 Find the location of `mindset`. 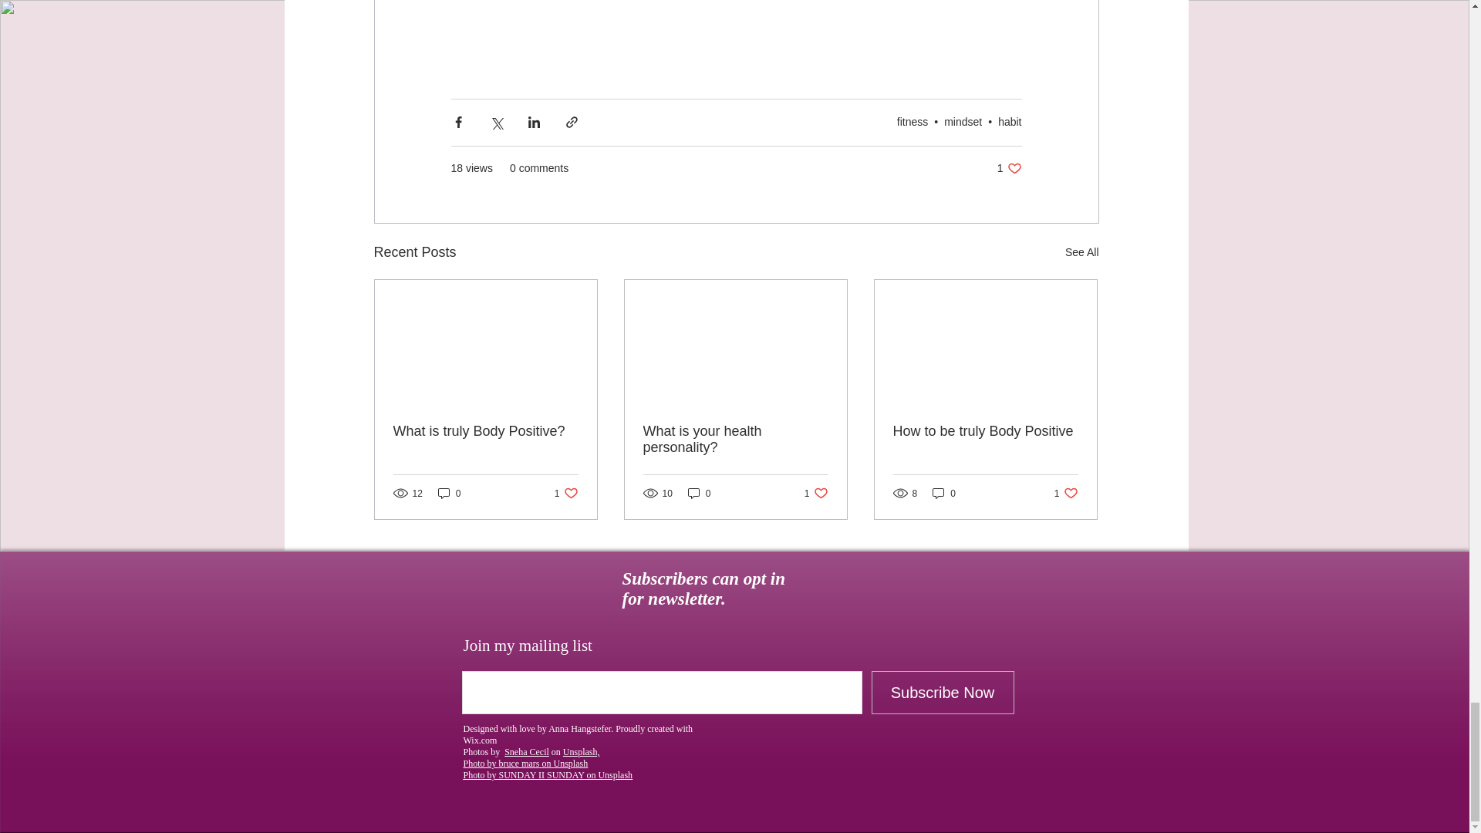

mindset is located at coordinates (449, 493).